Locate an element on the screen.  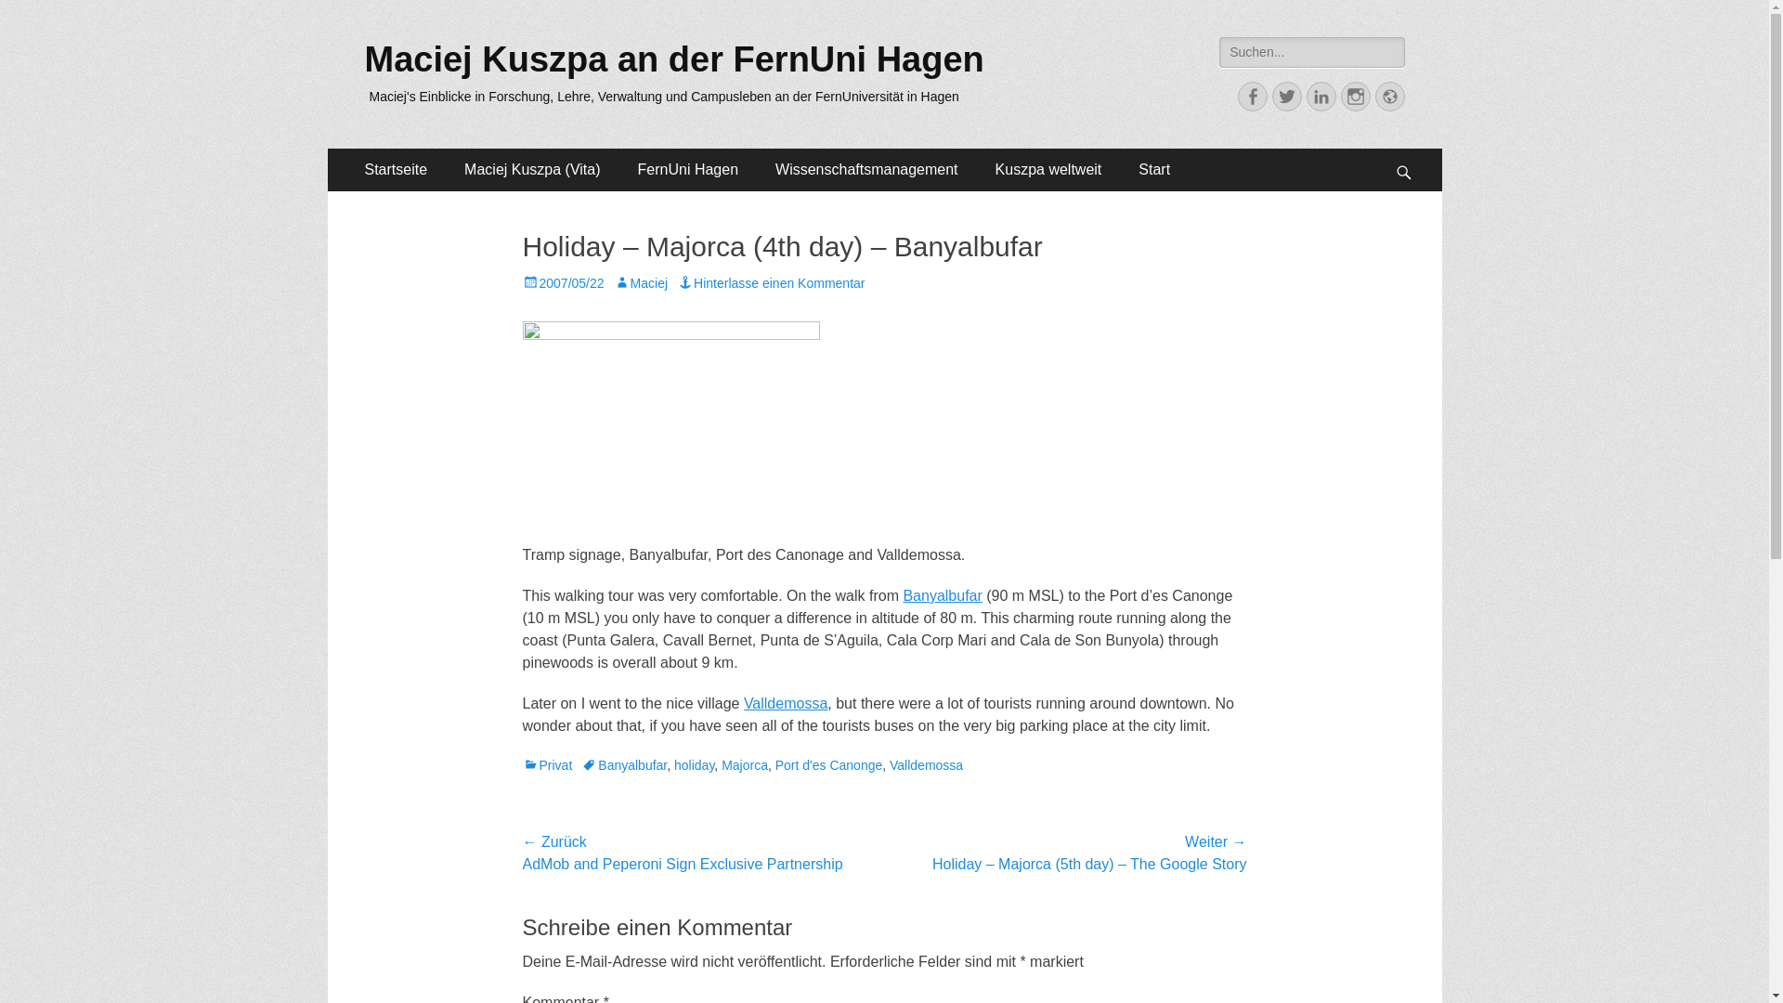
Privat is located at coordinates (547, 765).